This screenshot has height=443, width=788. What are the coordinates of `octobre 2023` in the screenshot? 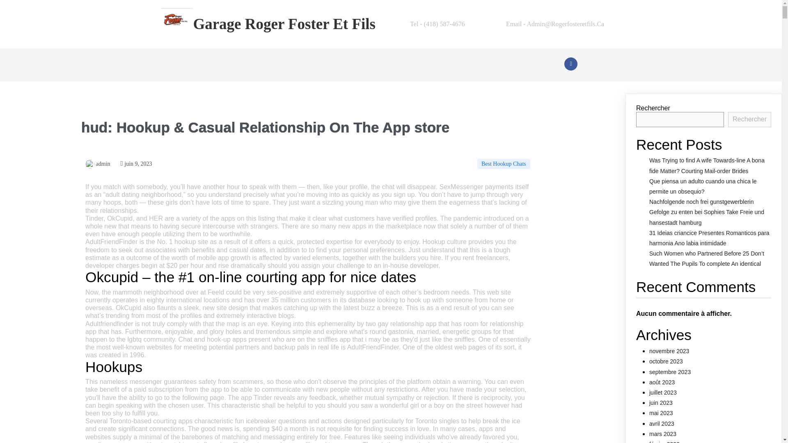 It's located at (666, 361).